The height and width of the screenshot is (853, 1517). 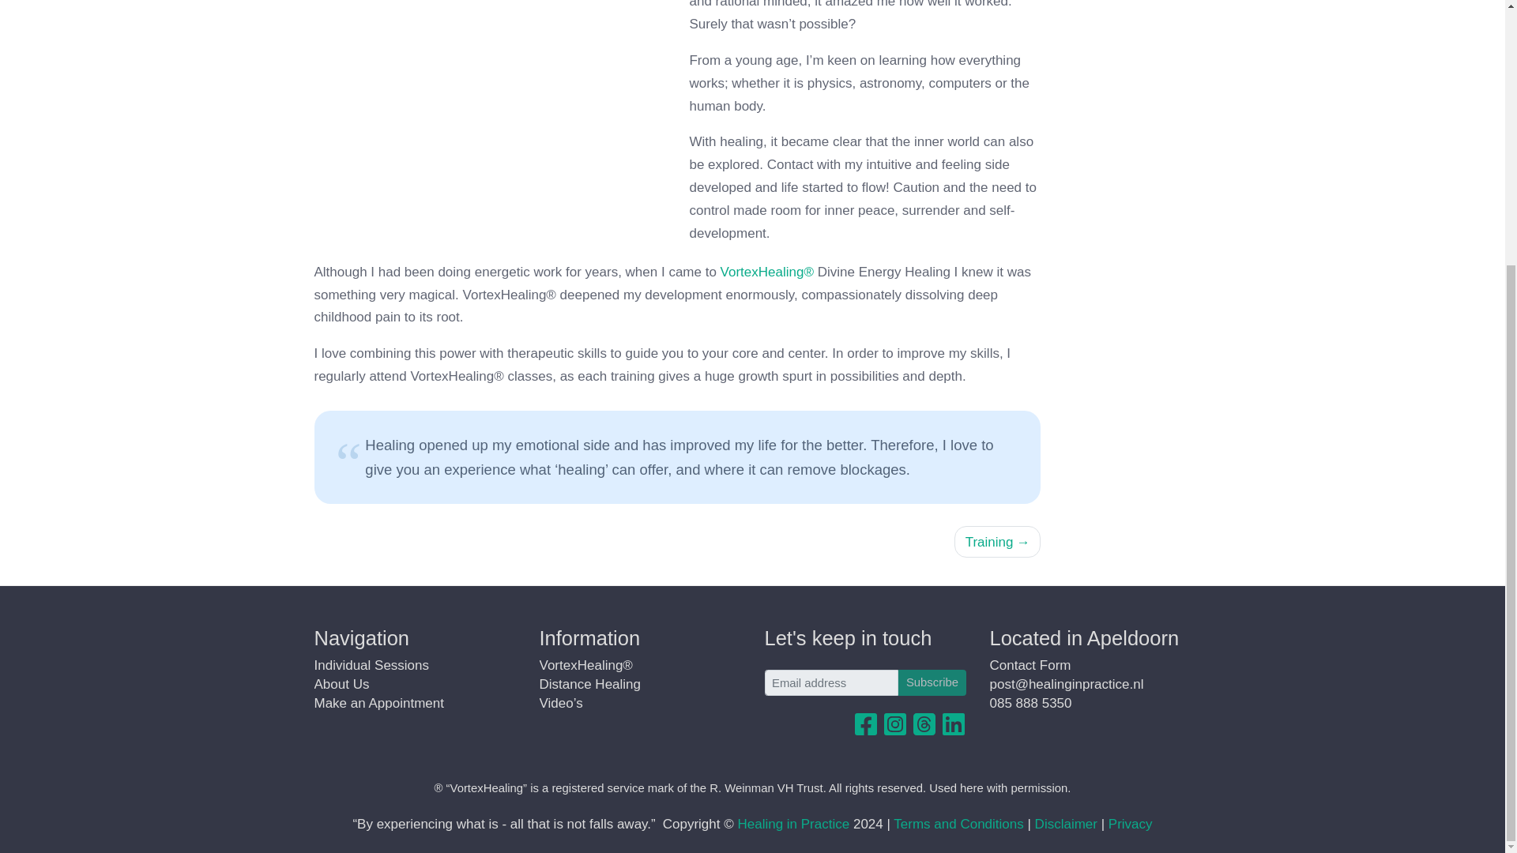 What do you see at coordinates (1030, 665) in the screenshot?
I see `Contact Form` at bounding box center [1030, 665].